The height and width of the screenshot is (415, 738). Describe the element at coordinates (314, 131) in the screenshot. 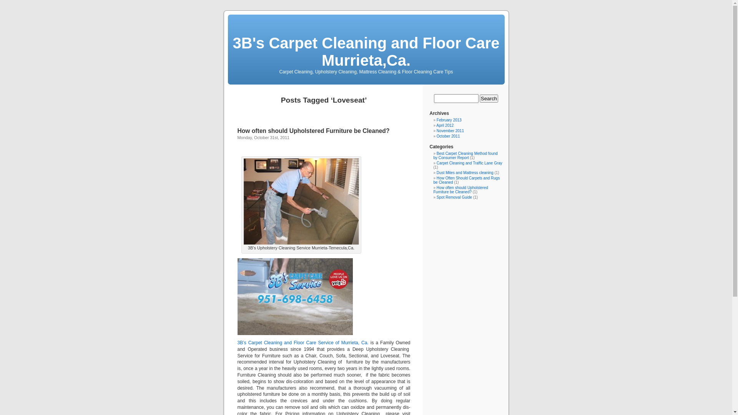

I see `How often should Upholstered Furniture be Cleaned?` at that location.